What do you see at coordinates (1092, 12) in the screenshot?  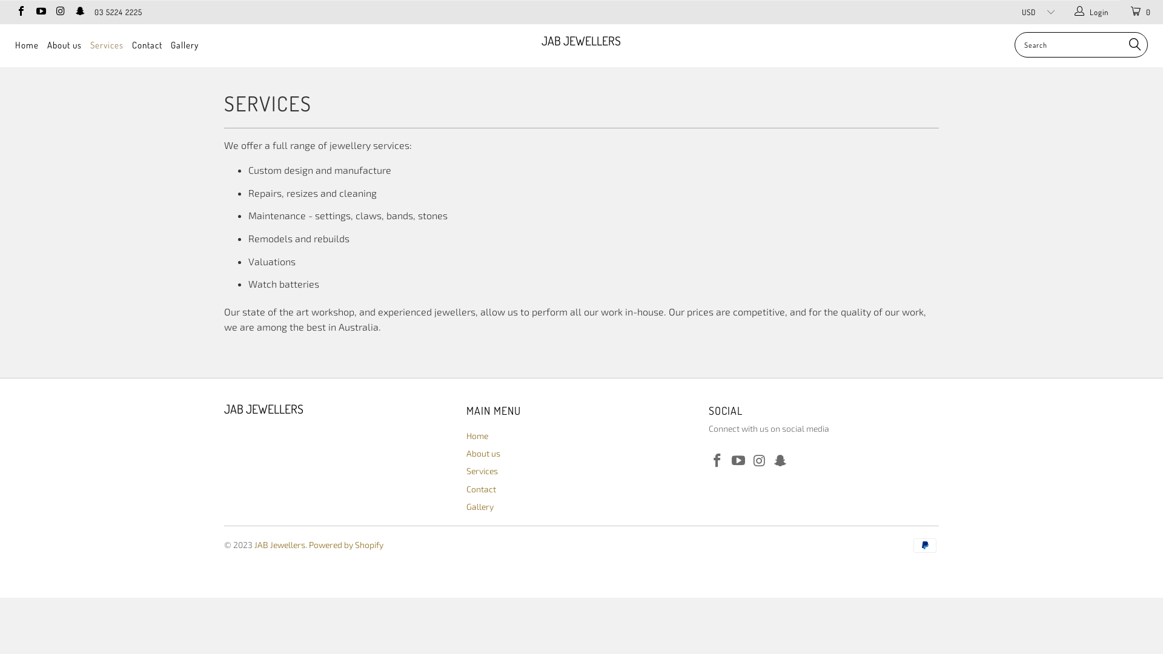 I see `Login` at bounding box center [1092, 12].